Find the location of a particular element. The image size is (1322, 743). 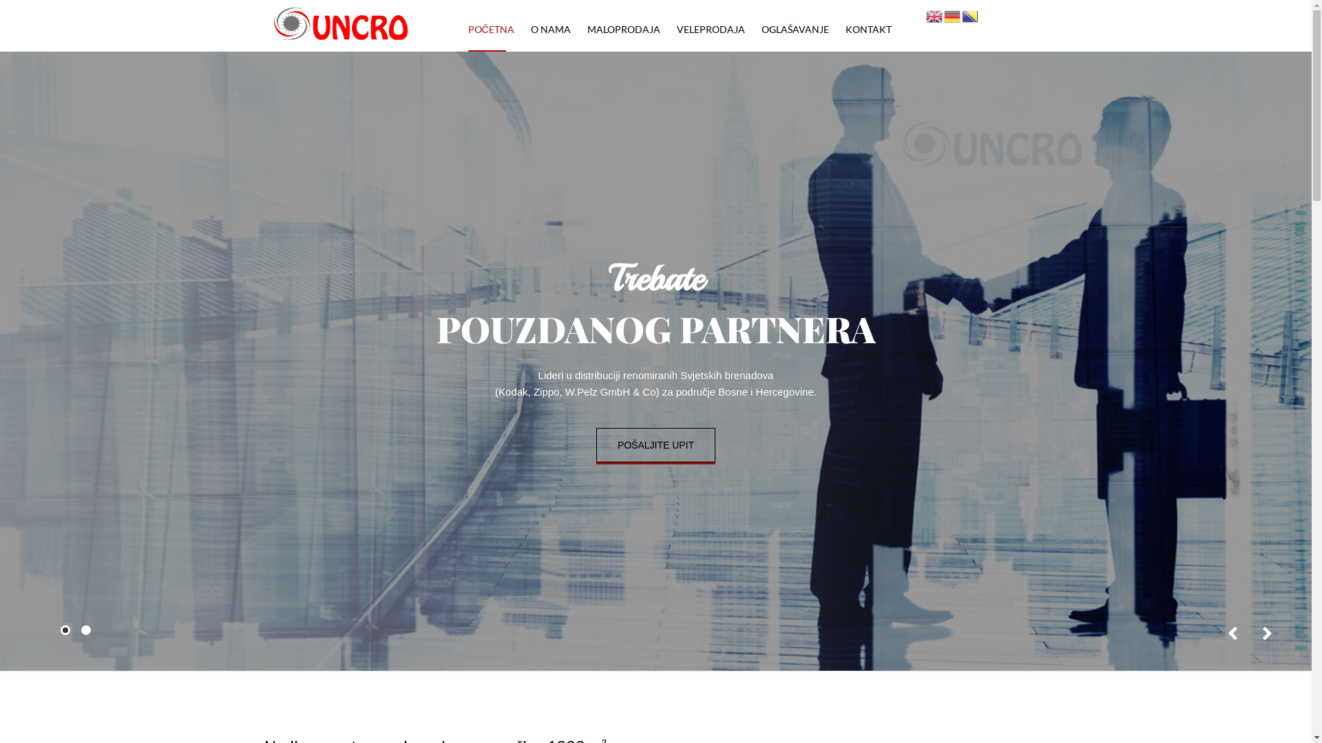

O NAMA is located at coordinates (551, 29).